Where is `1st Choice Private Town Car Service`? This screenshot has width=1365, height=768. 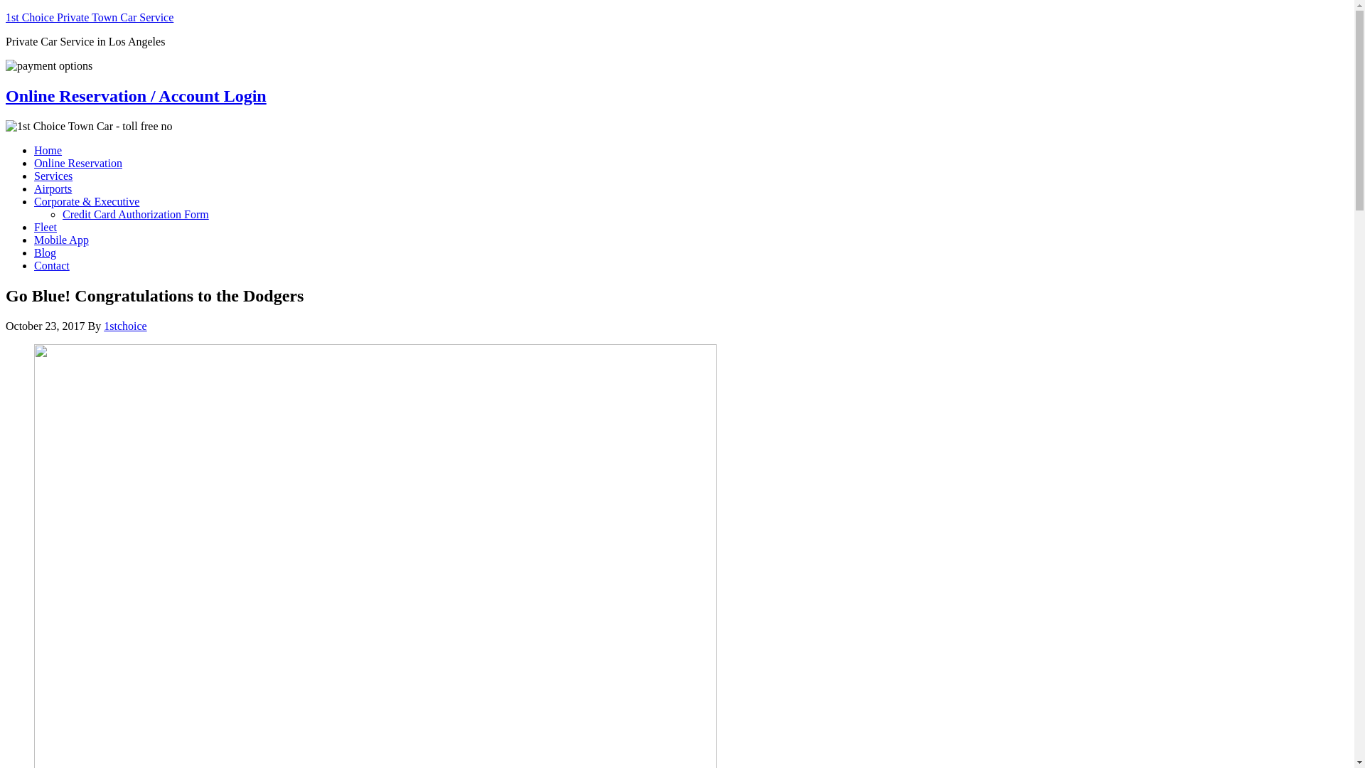 1st Choice Private Town Car Service is located at coordinates (90, 17).